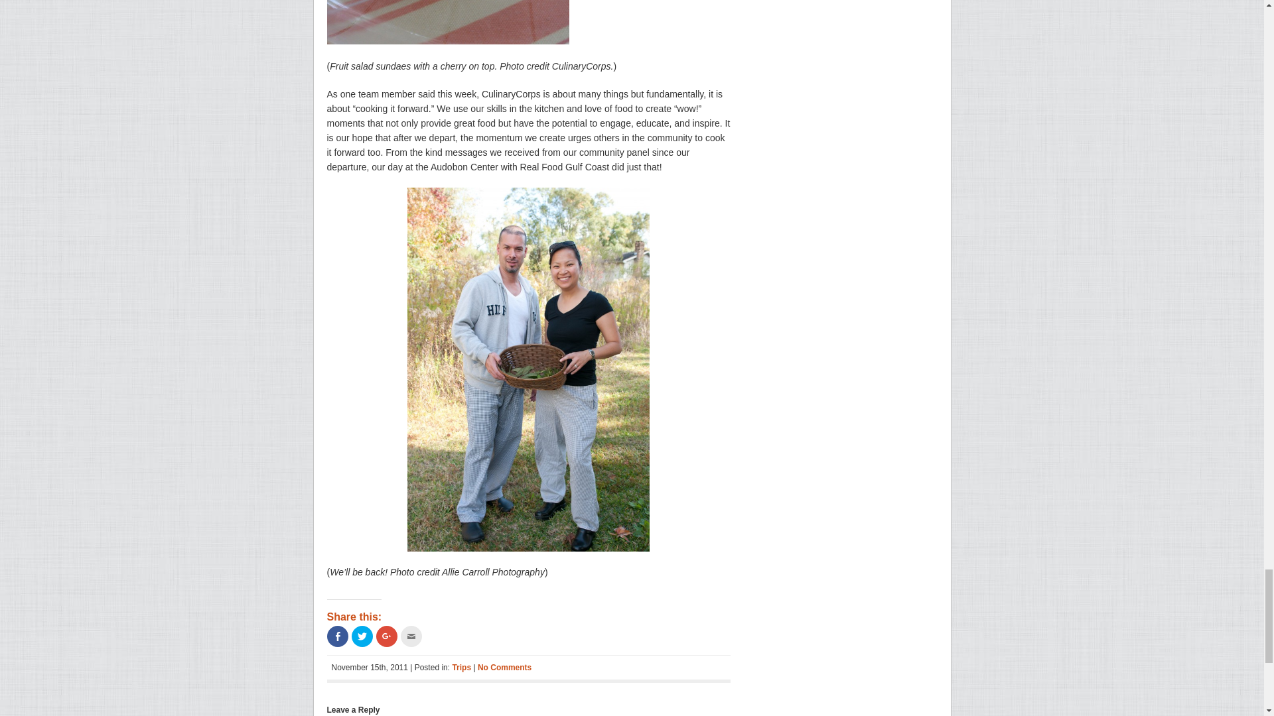 This screenshot has width=1274, height=716. I want to click on IMAG2704, so click(447, 22).